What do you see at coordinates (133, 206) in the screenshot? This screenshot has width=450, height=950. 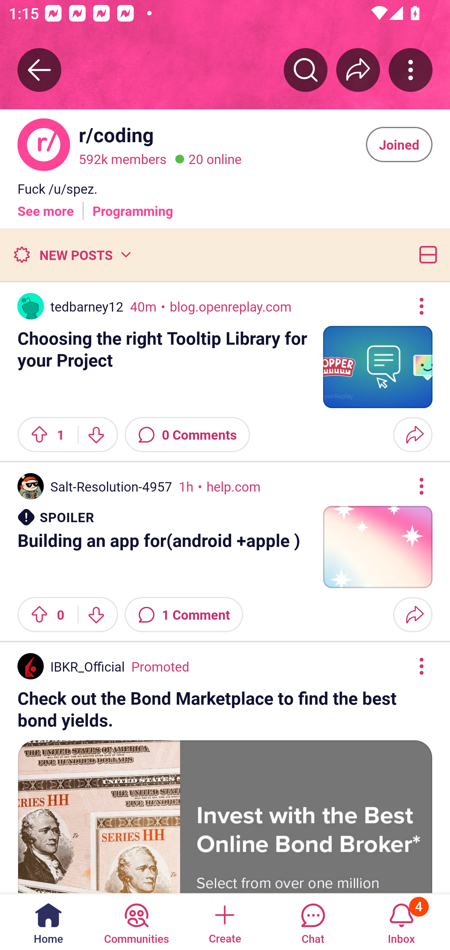 I see `Programming` at bounding box center [133, 206].